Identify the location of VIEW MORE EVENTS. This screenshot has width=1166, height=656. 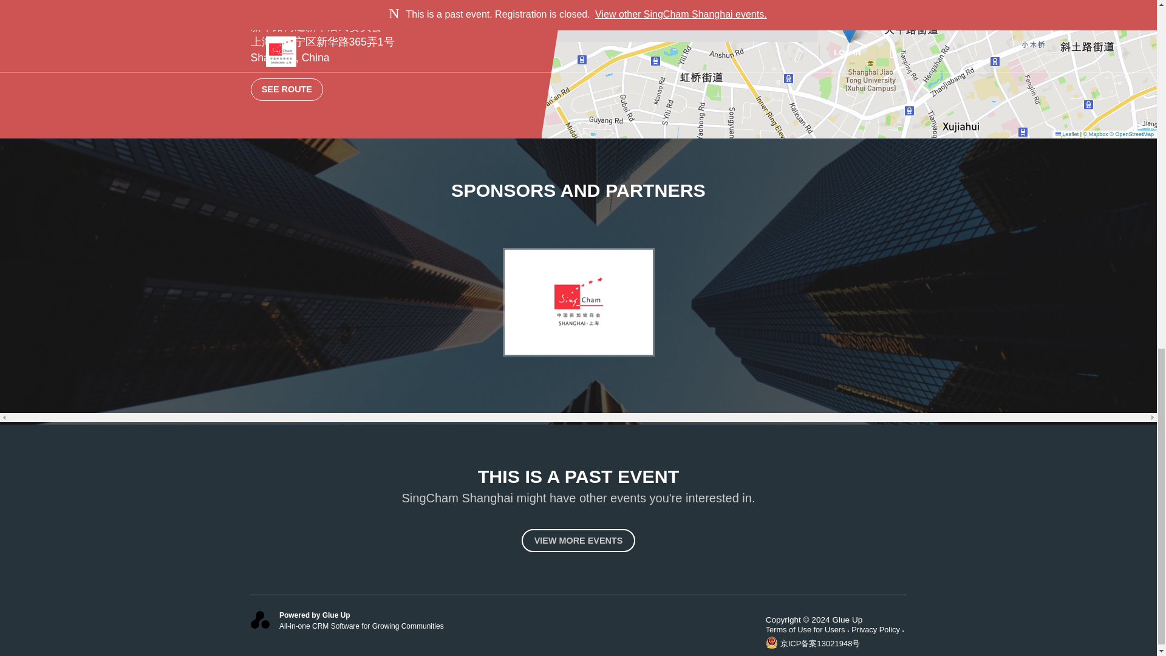
(578, 541).